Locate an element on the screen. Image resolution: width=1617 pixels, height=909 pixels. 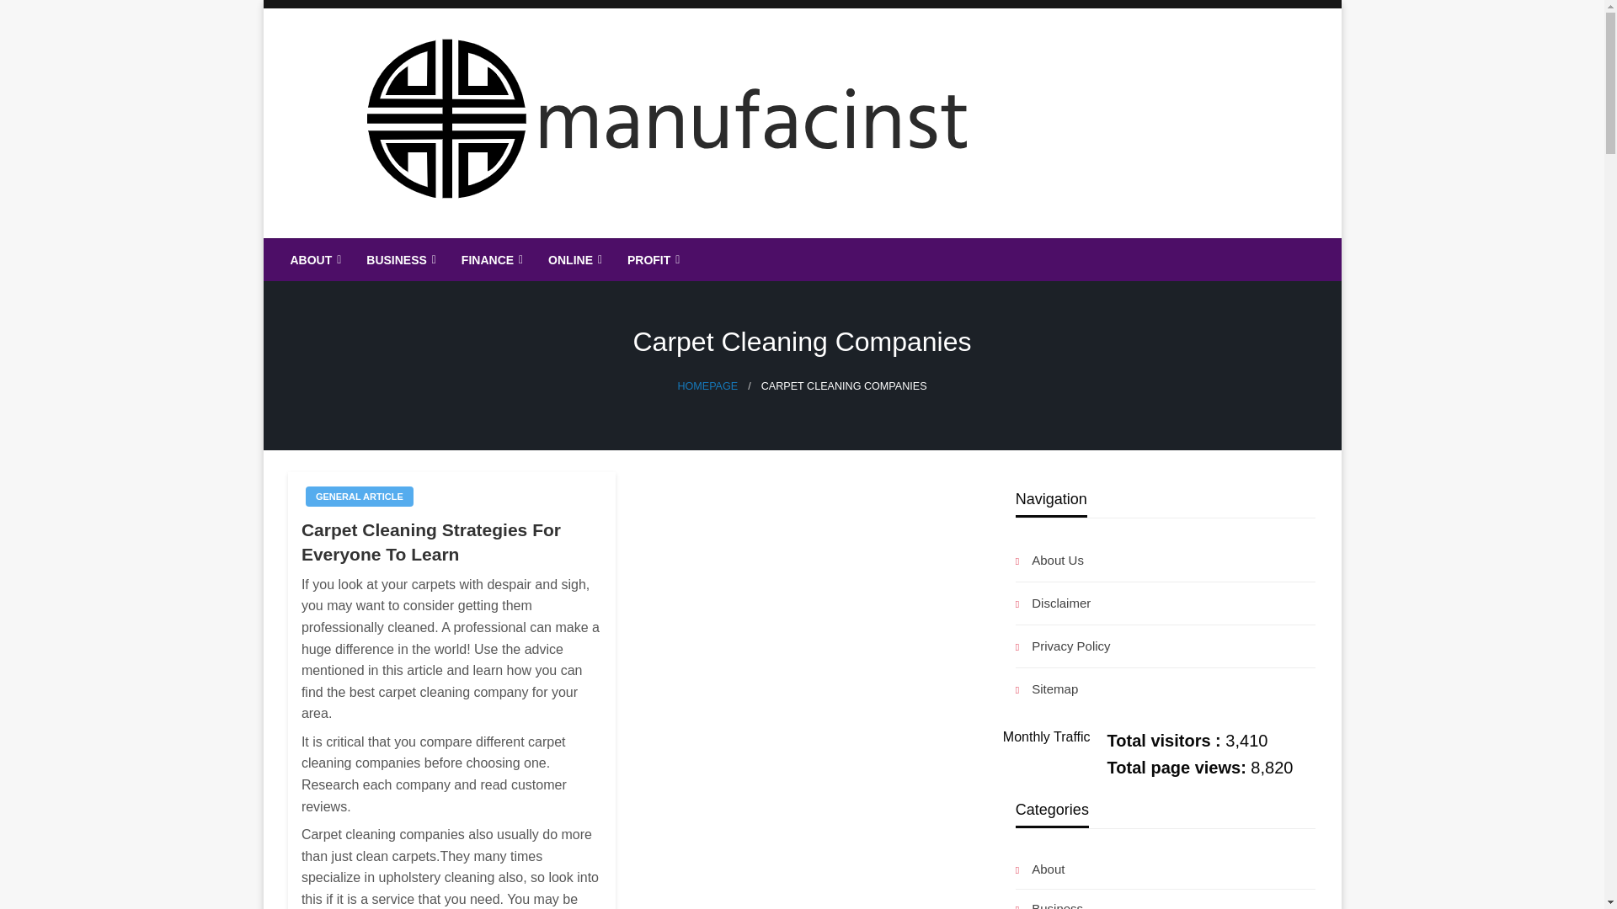
Carpet Cleaning Strategies For Everyone To Learn is located at coordinates (451, 542).